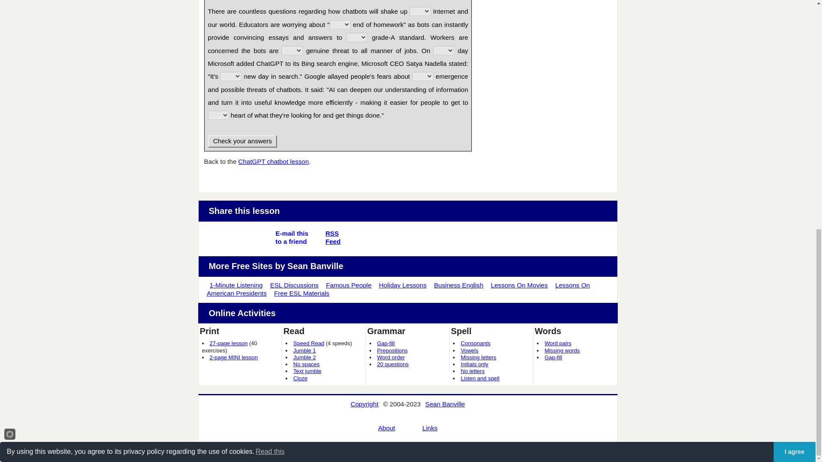  Describe the element at coordinates (478, 358) in the screenshot. I see `Missing letters` at that location.